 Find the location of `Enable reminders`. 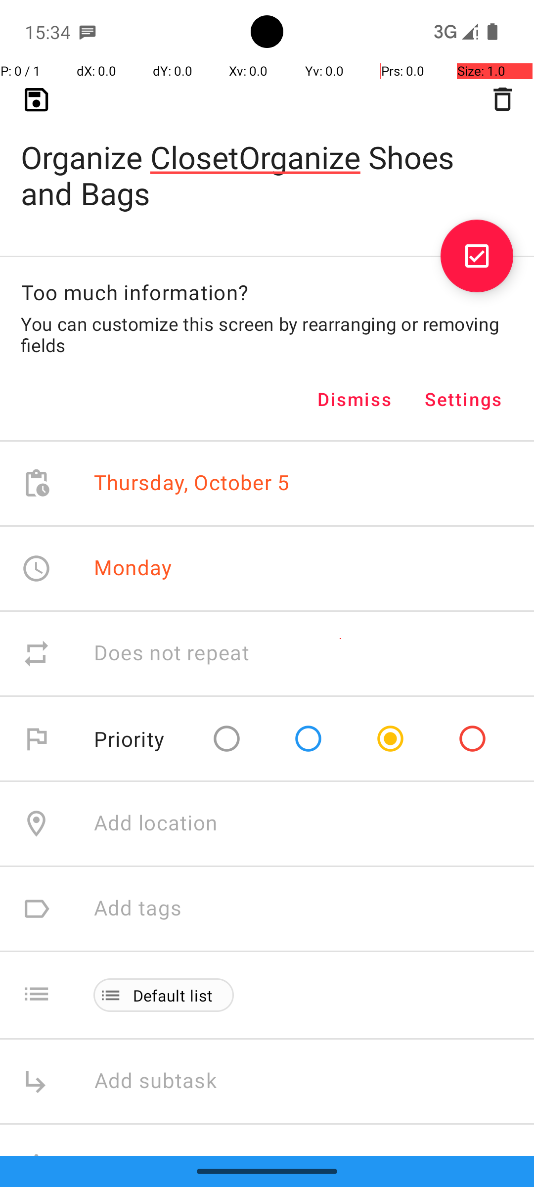

Enable reminders is located at coordinates (179, 1165).